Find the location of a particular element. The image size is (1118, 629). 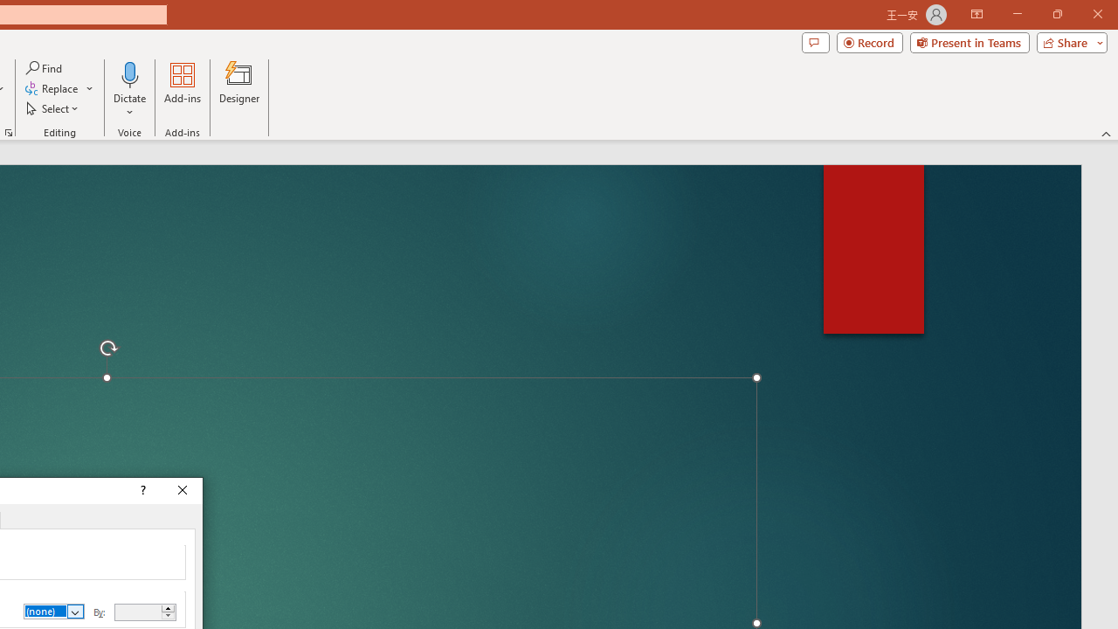

Context help is located at coordinates (141, 491).